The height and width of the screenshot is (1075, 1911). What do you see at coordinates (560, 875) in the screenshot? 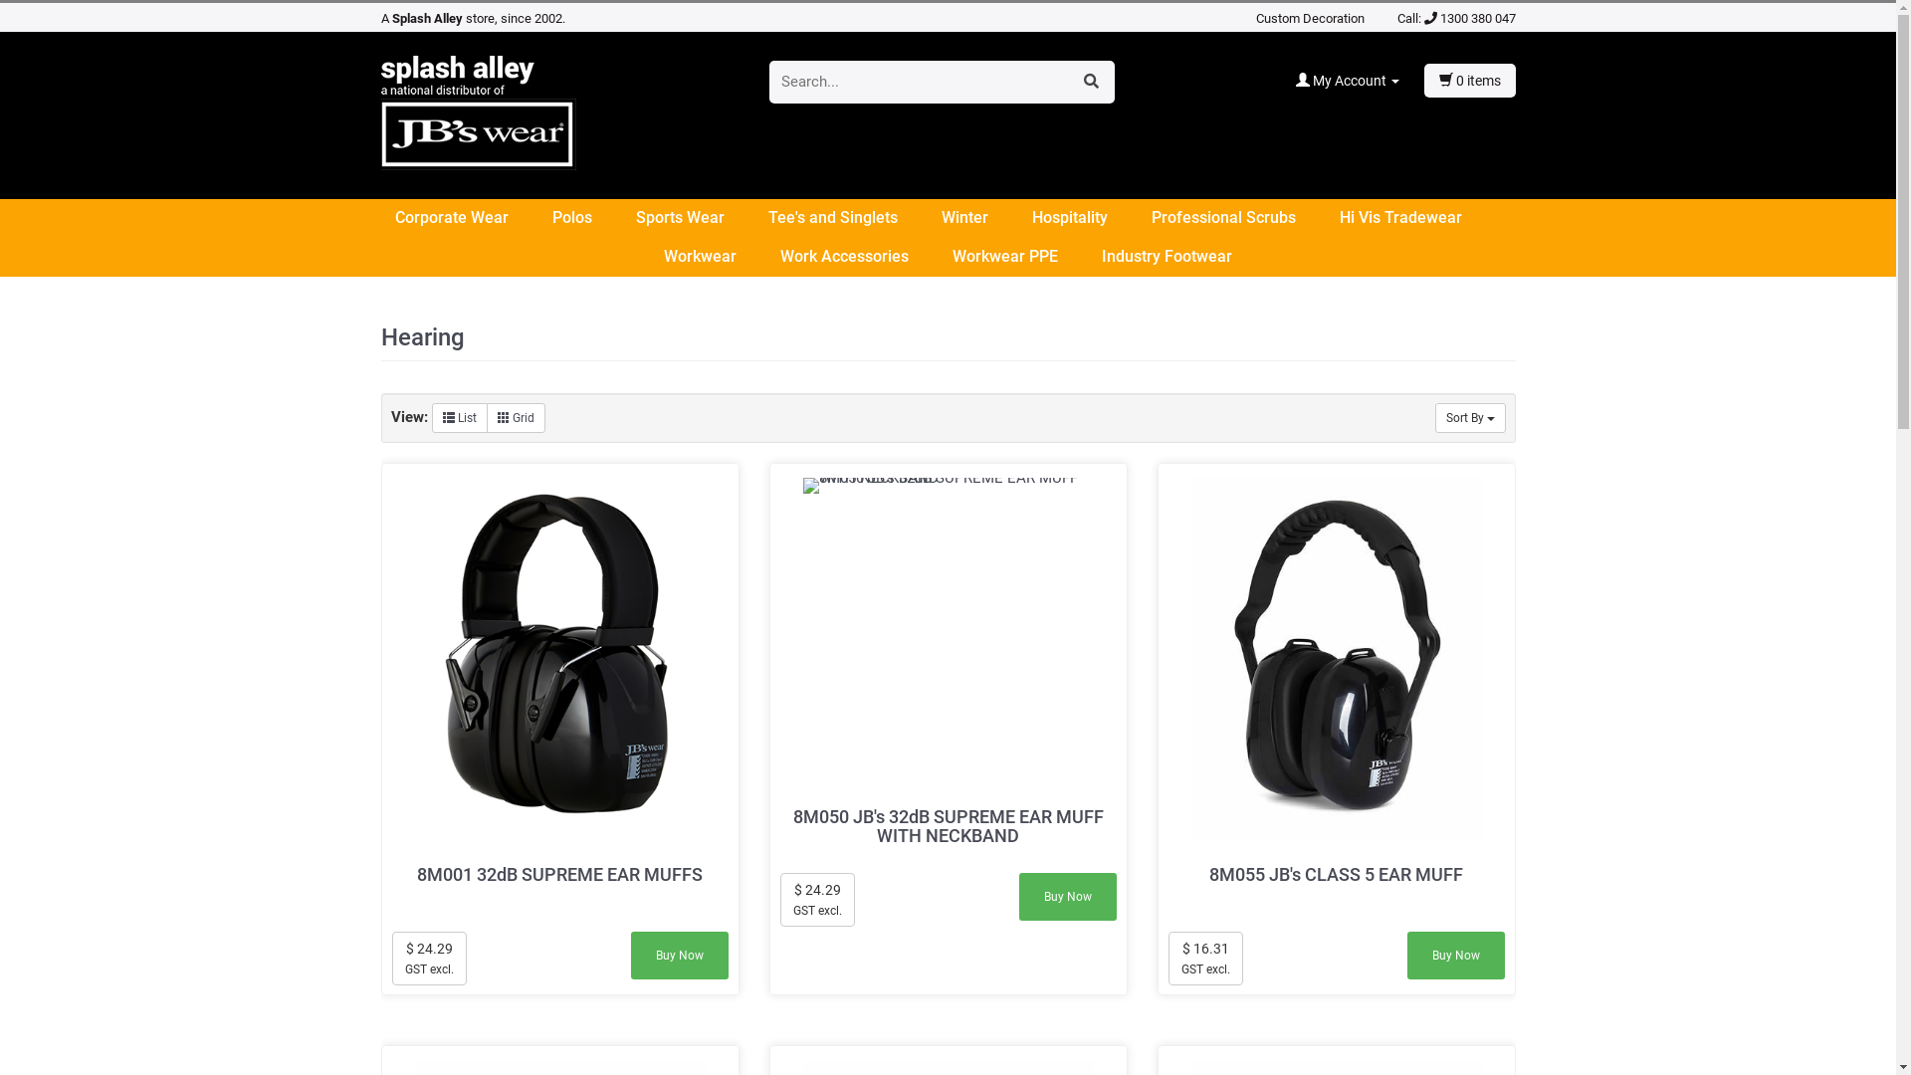
I see `8M001 32dB SUPREME EAR MUFFS` at bounding box center [560, 875].